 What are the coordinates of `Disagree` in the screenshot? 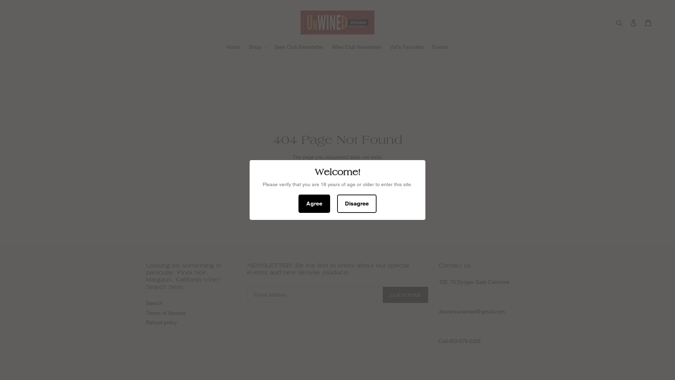 It's located at (357, 204).